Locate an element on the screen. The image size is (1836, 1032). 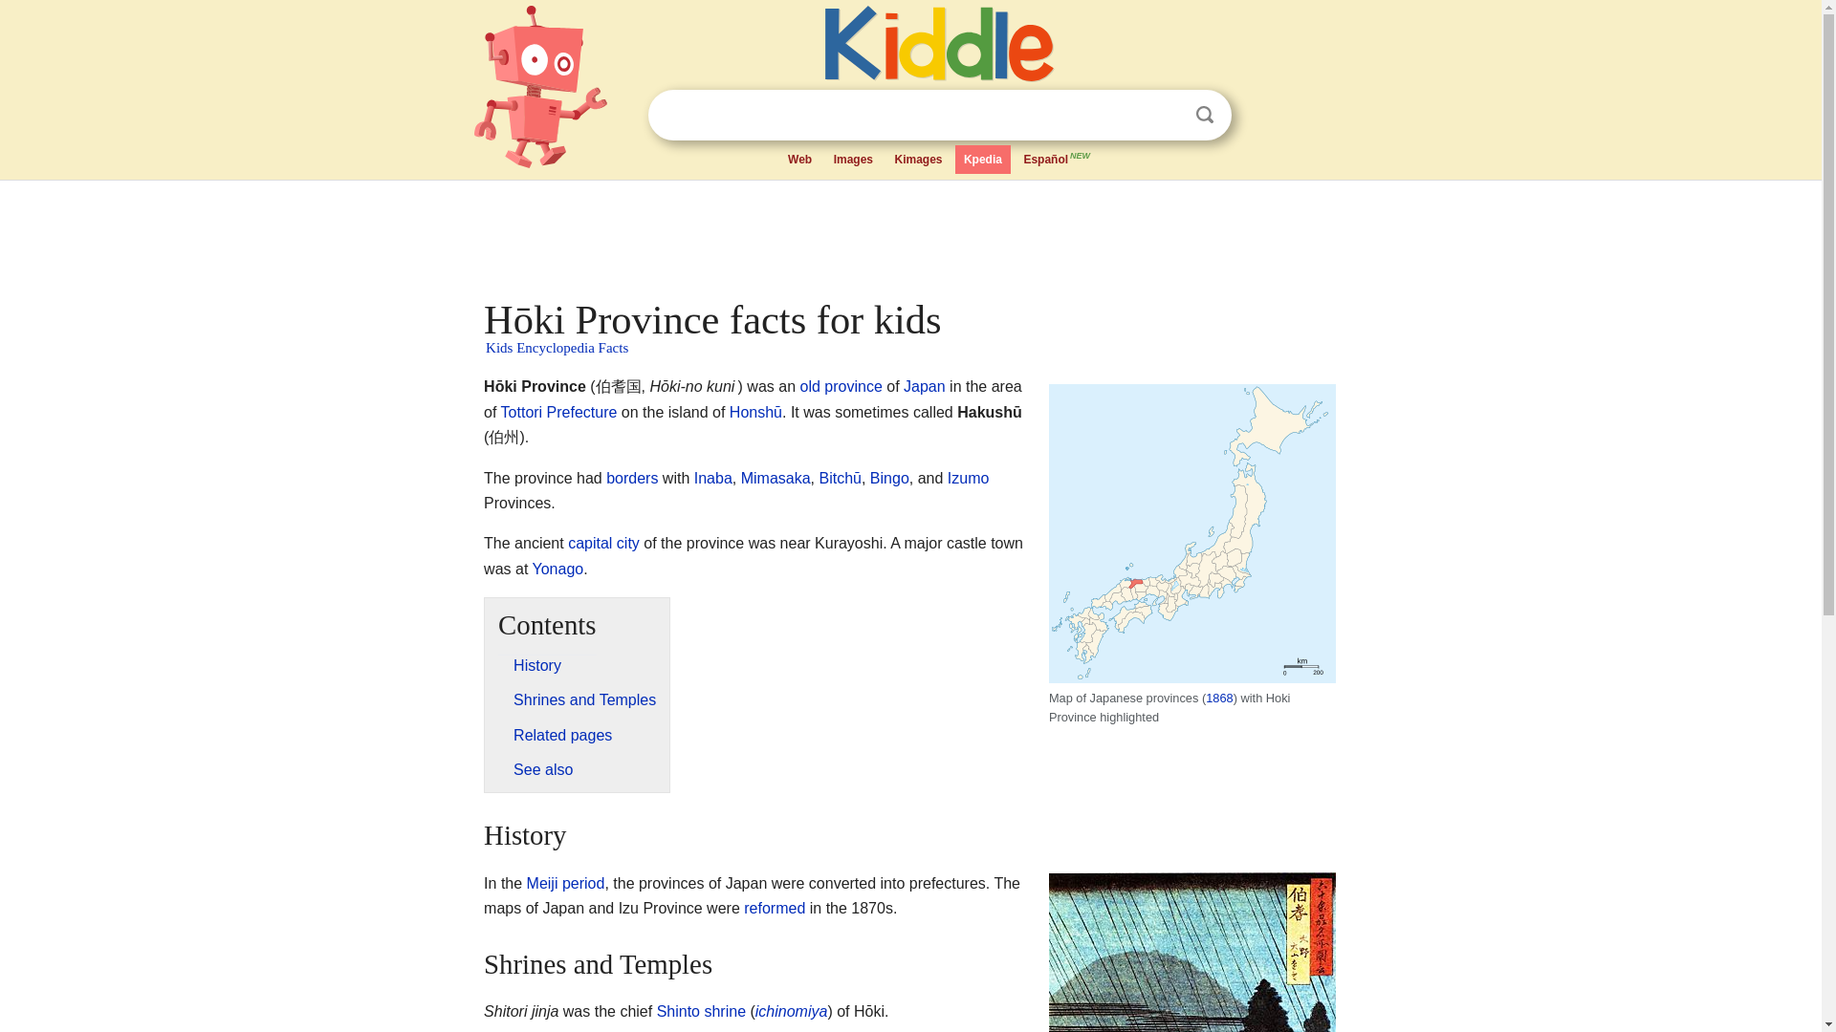
Kpedia is located at coordinates (983, 160).